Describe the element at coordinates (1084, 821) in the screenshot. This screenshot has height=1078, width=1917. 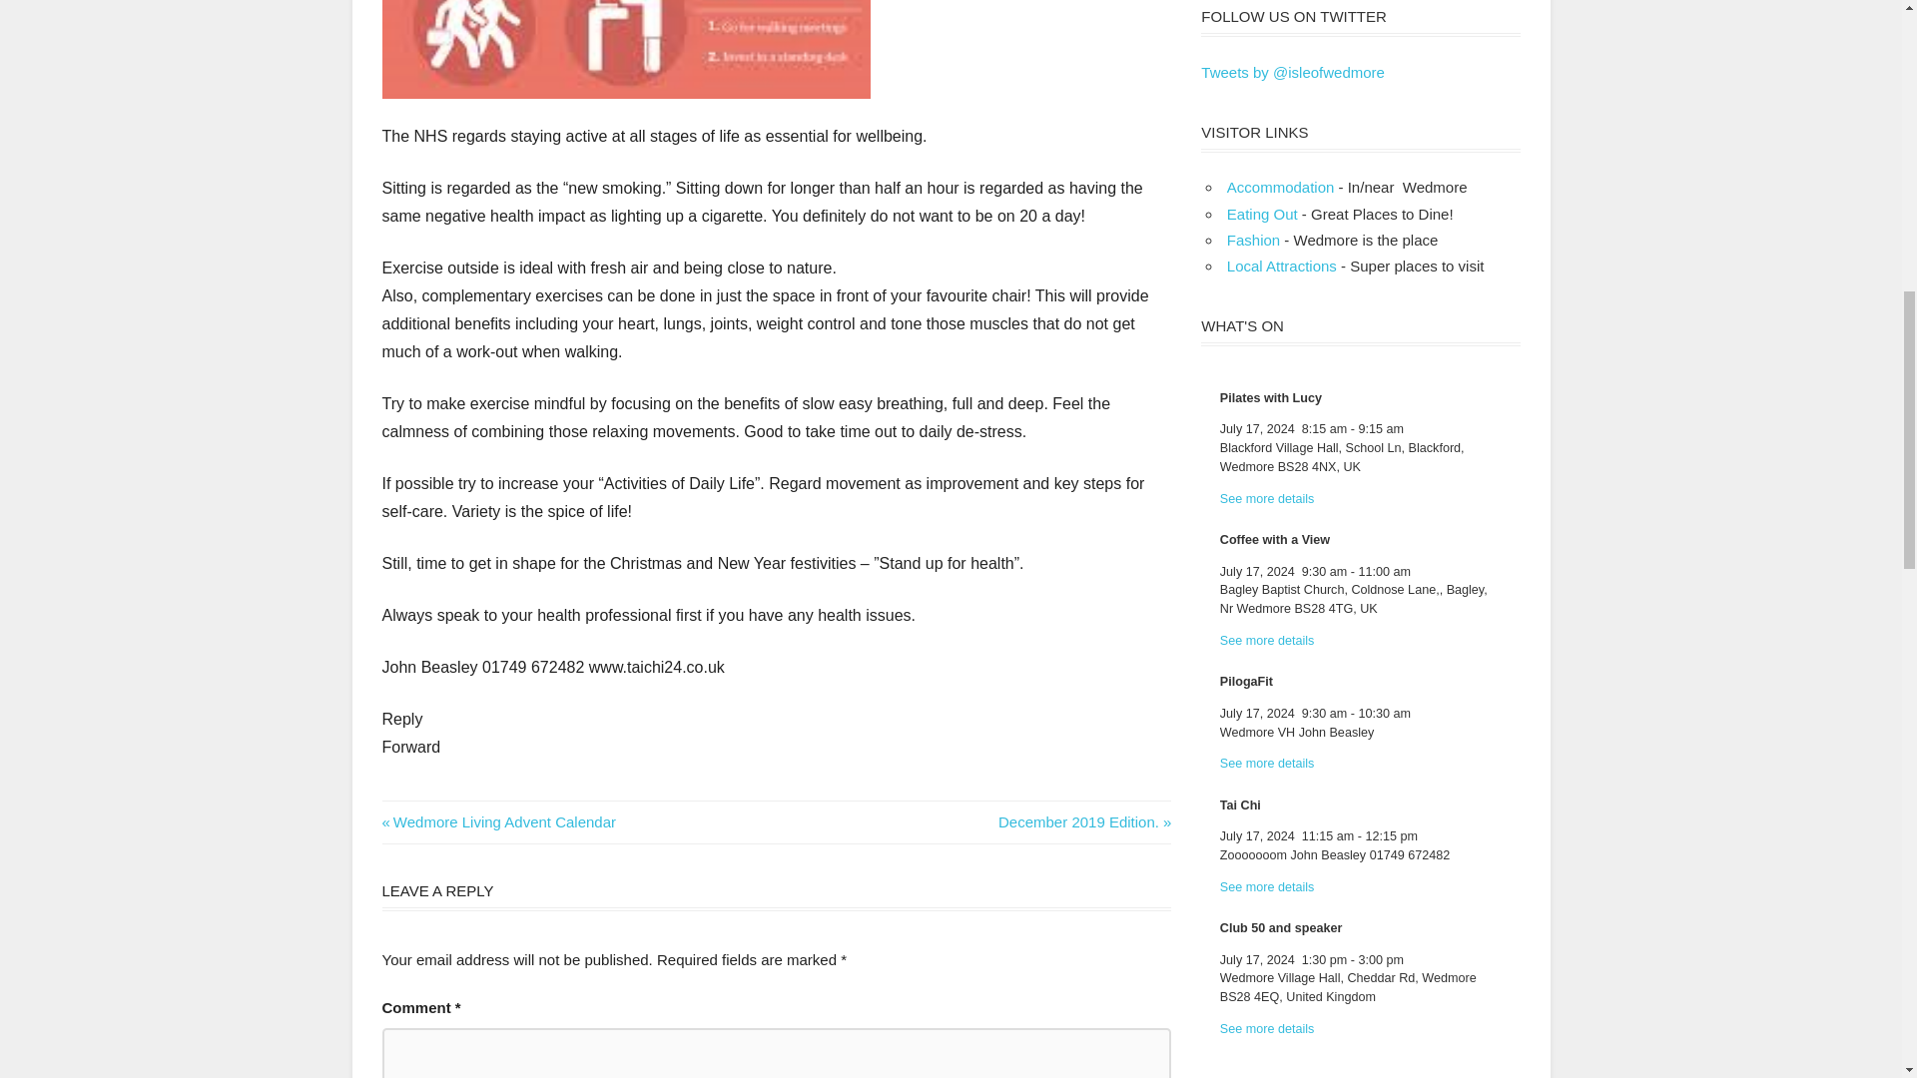
I see `Eating Out` at that location.